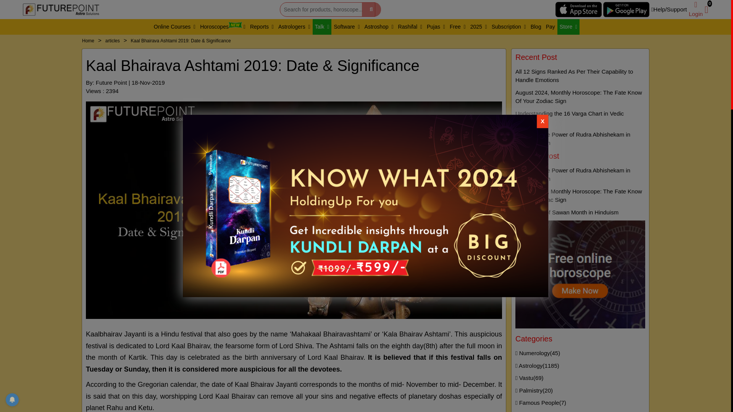 The image size is (733, 412). I want to click on Login, so click(696, 9).